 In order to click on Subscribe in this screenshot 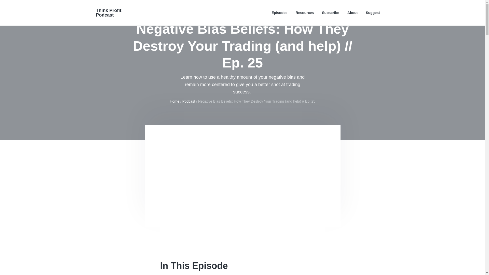, I will do `click(331, 13)`.